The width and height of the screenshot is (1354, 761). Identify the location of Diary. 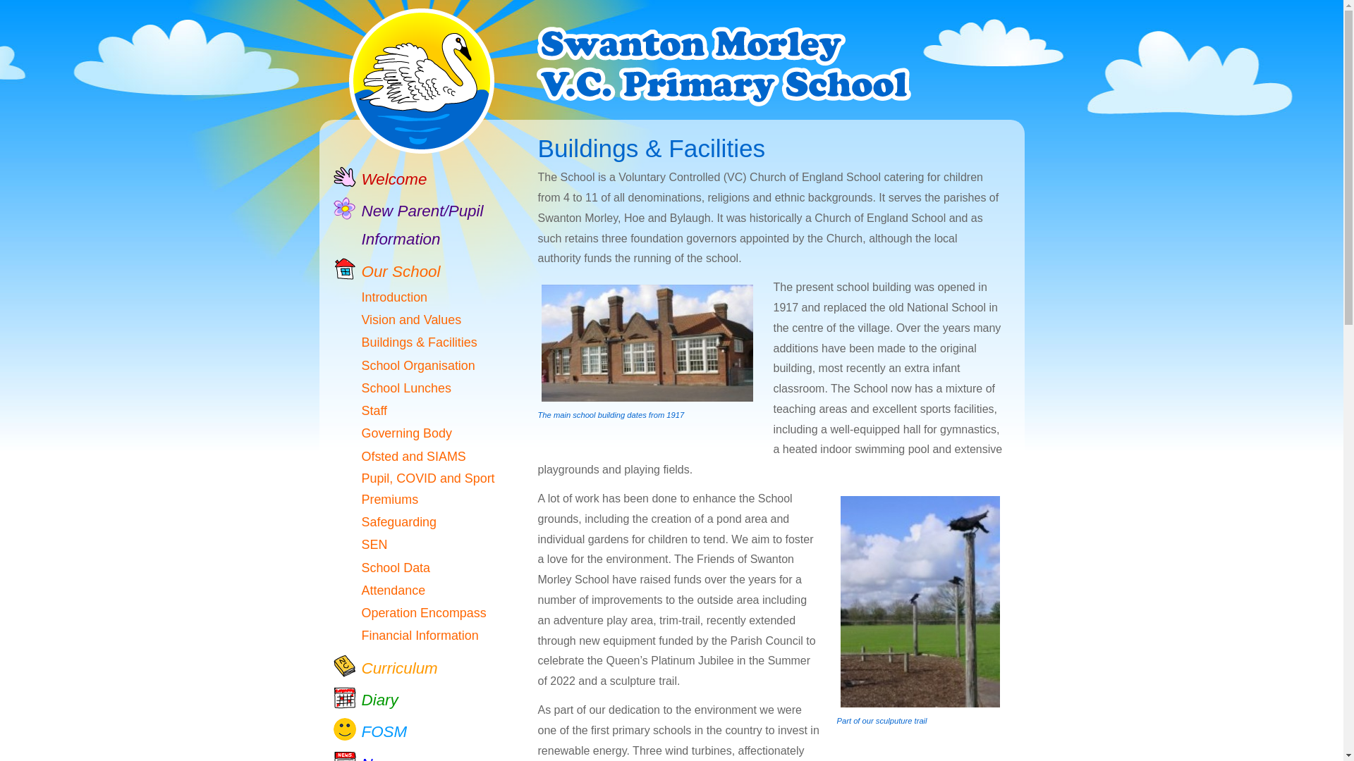
(365, 700).